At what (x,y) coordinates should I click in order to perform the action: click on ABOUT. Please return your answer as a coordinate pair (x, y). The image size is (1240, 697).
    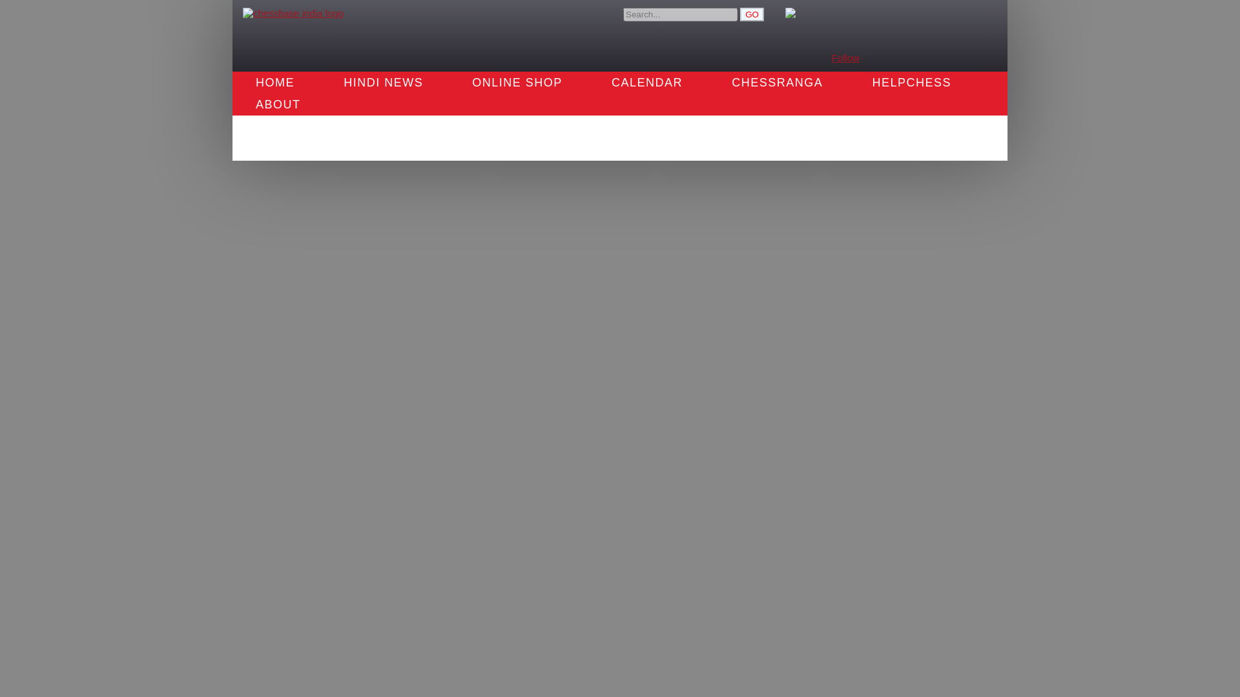
    Looking at the image, I should click on (278, 105).